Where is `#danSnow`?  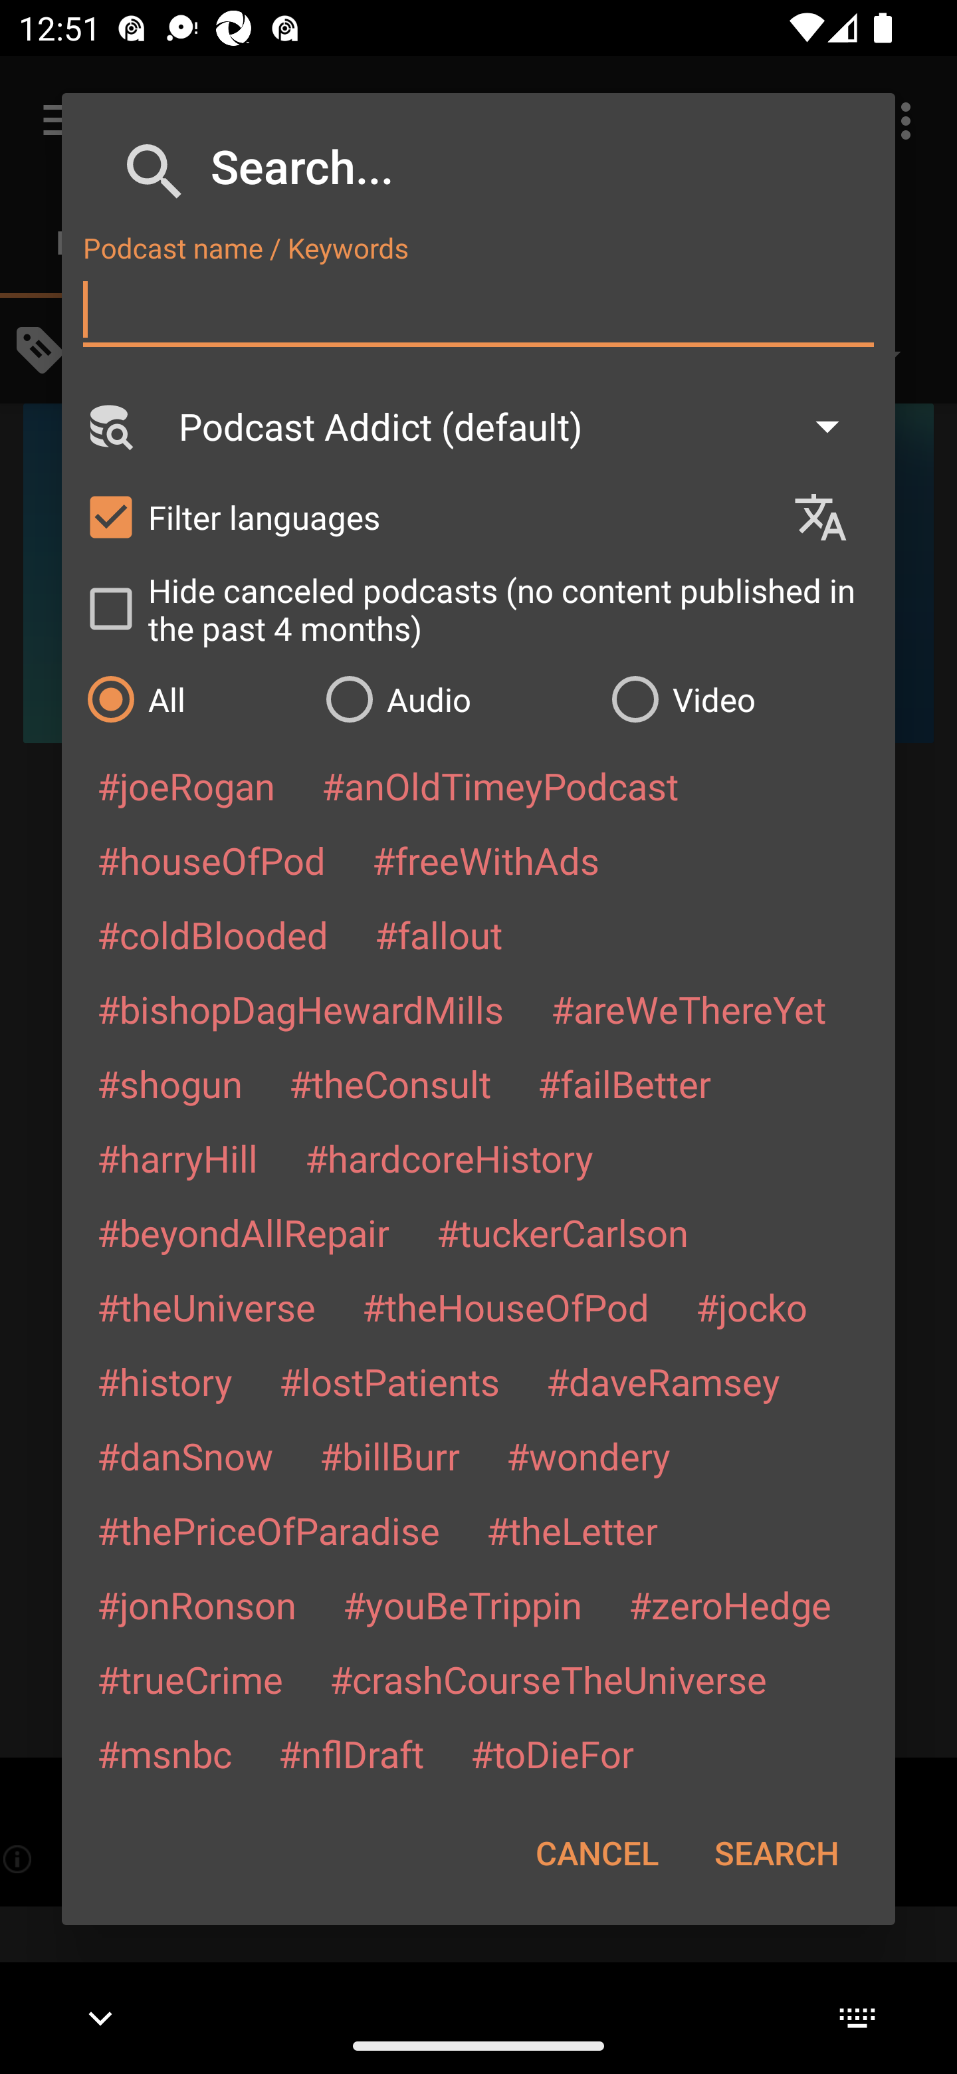 #danSnow is located at coordinates (185, 1456).